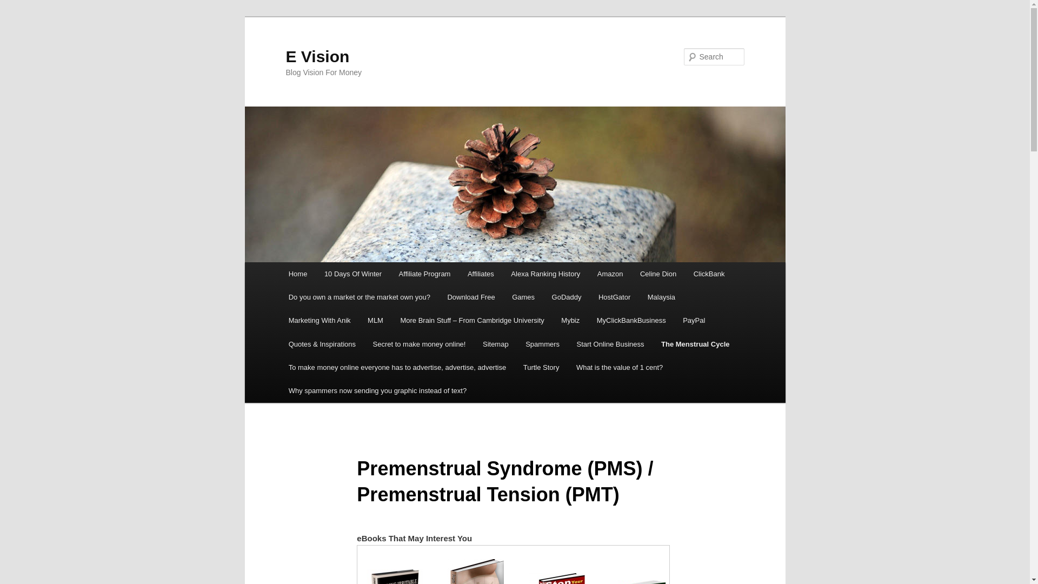 The image size is (1038, 584). Describe the element at coordinates (297, 274) in the screenshot. I see `Home` at that location.